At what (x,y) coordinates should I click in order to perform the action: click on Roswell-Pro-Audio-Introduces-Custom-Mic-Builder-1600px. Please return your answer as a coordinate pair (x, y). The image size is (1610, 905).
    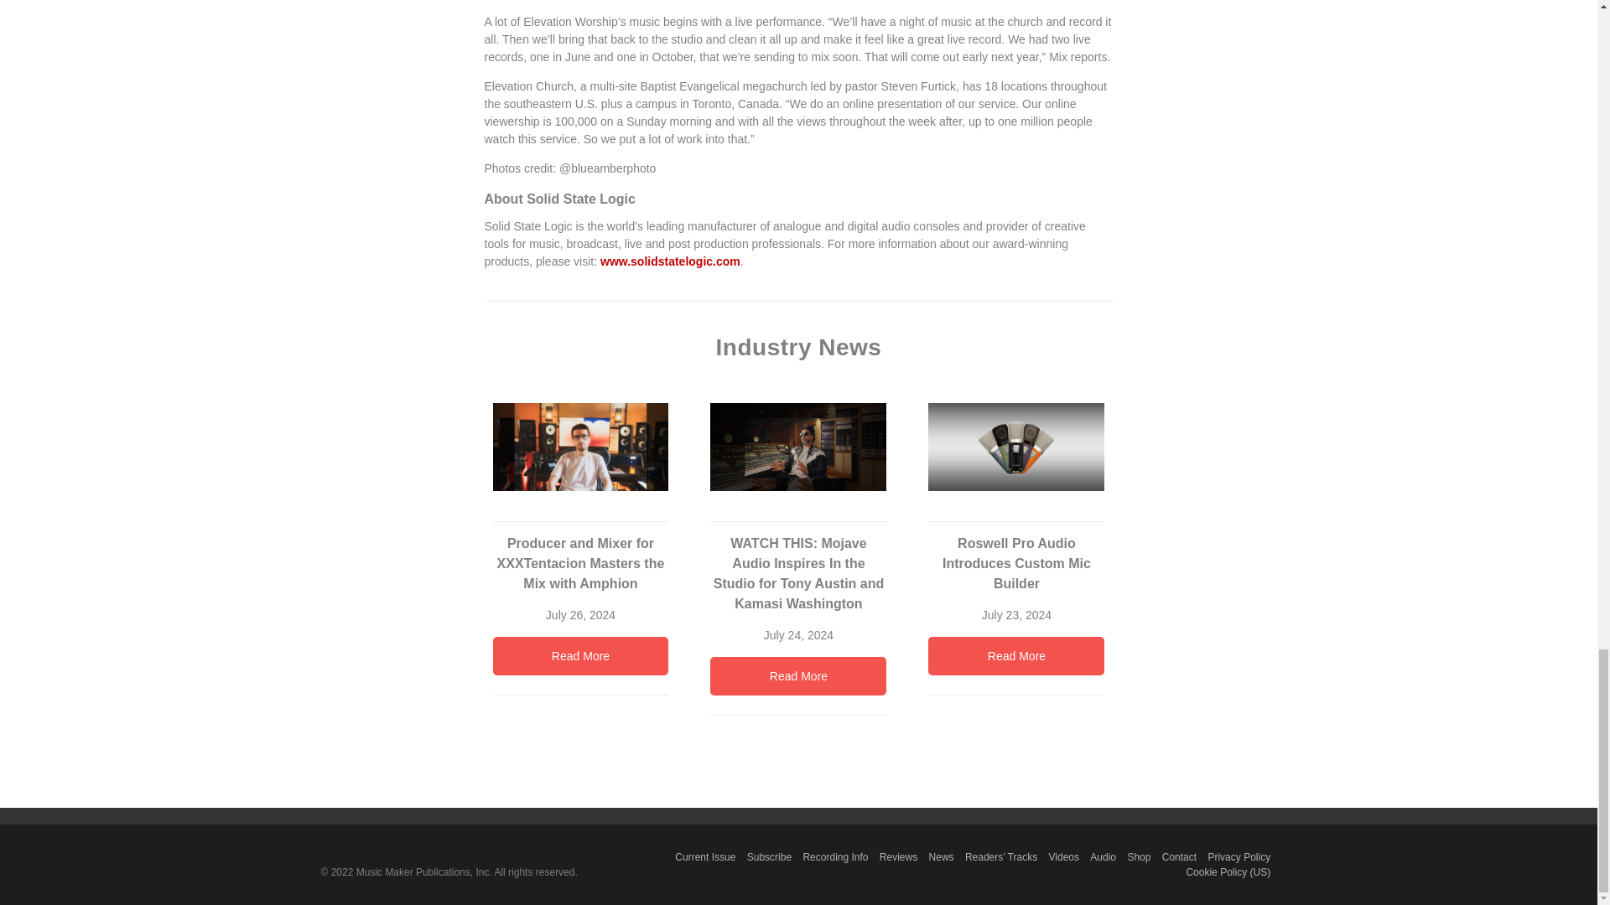
    Looking at the image, I should click on (1016, 447).